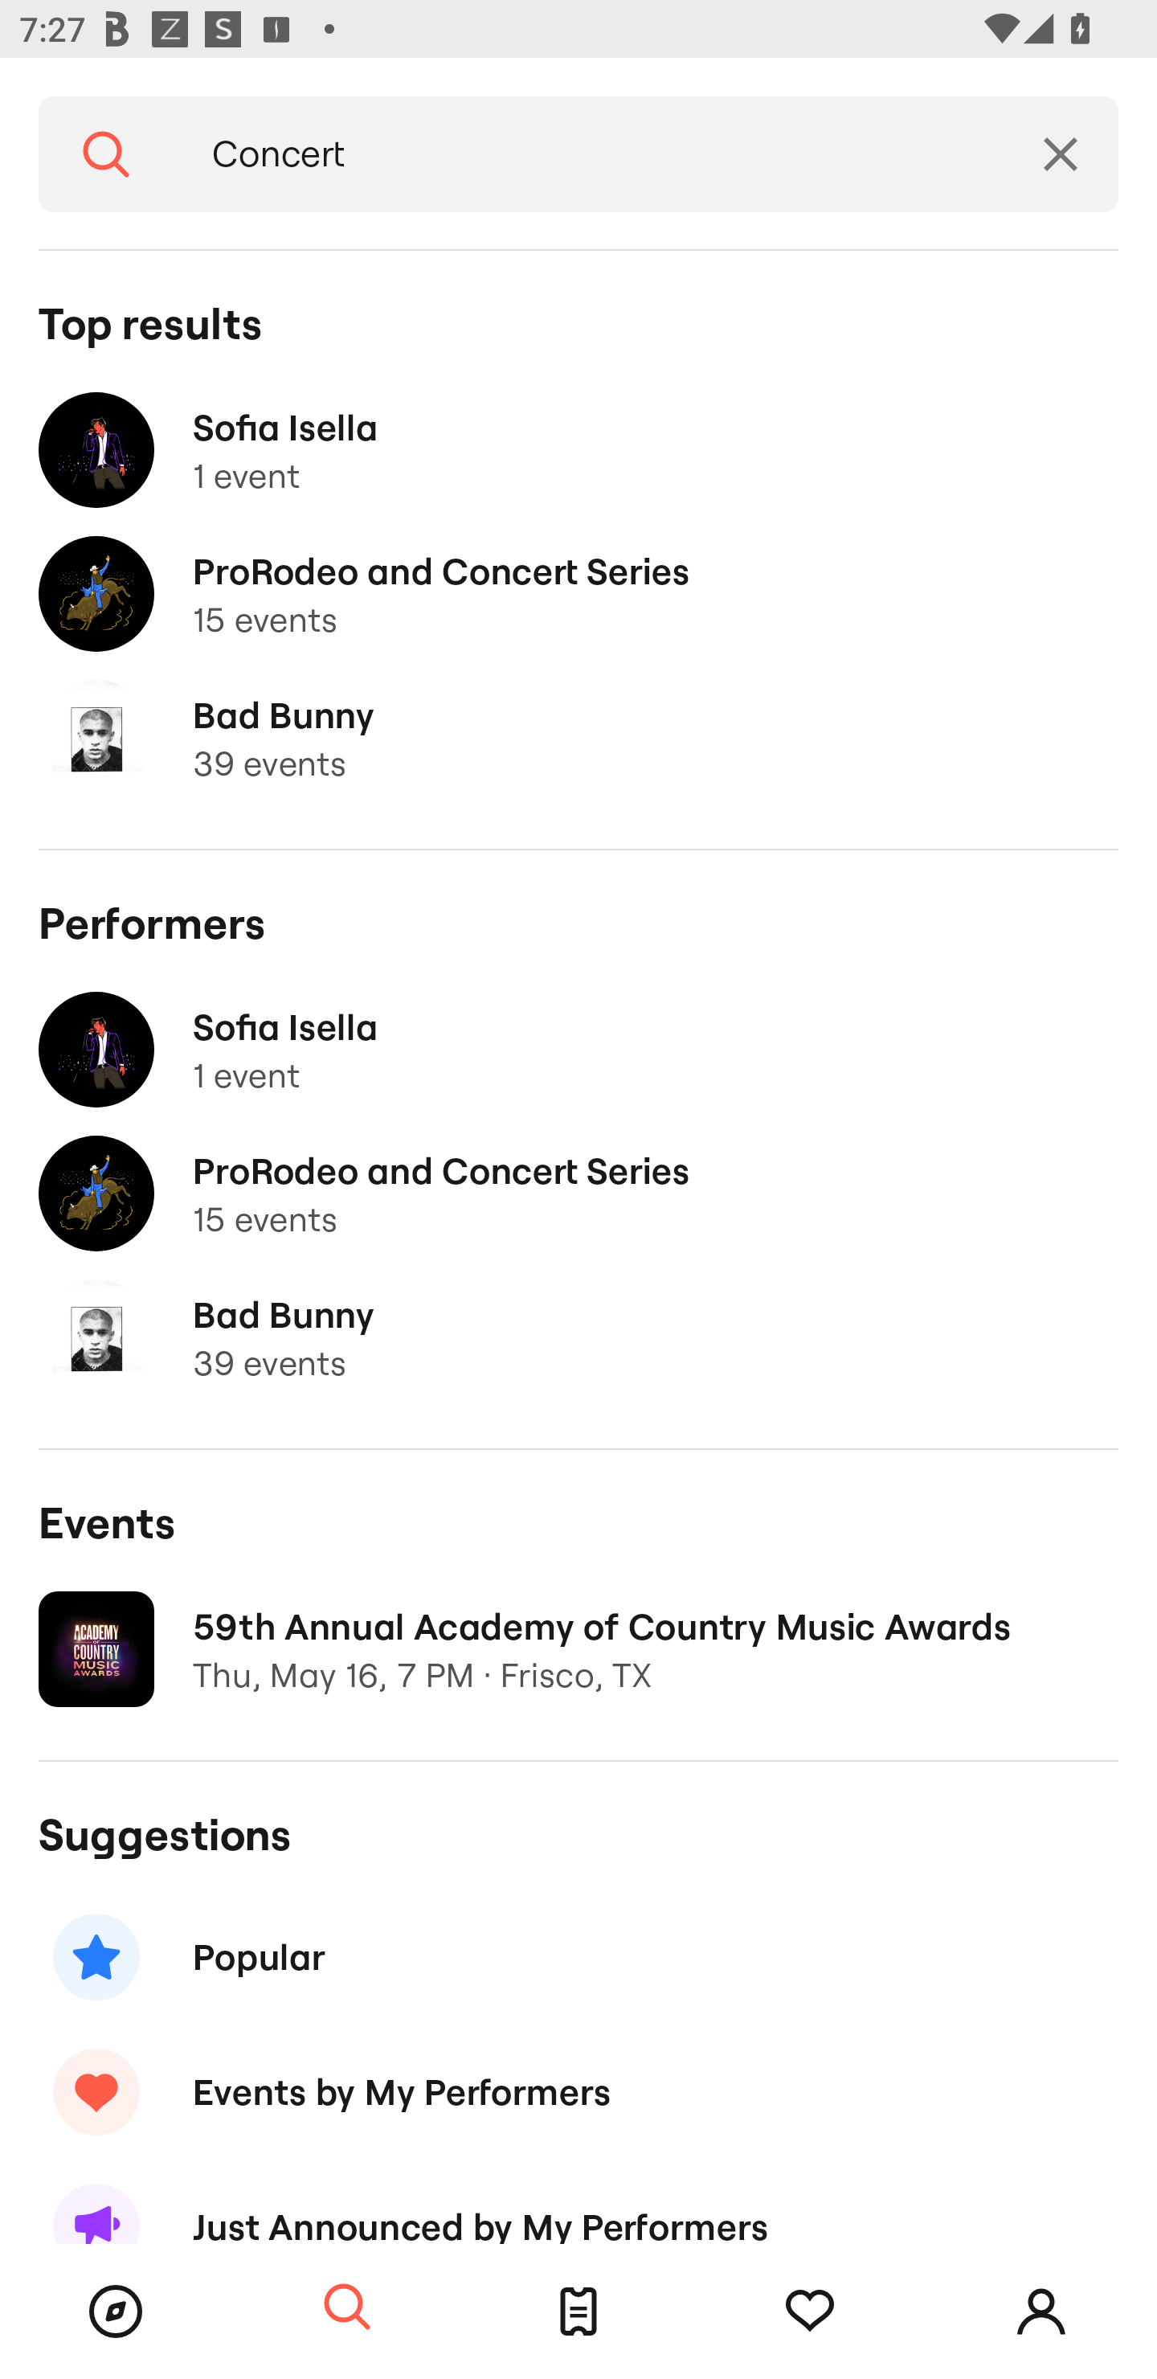 This screenshot has height=2379, width=1157. I want to click on Search, so click(347, 2308).